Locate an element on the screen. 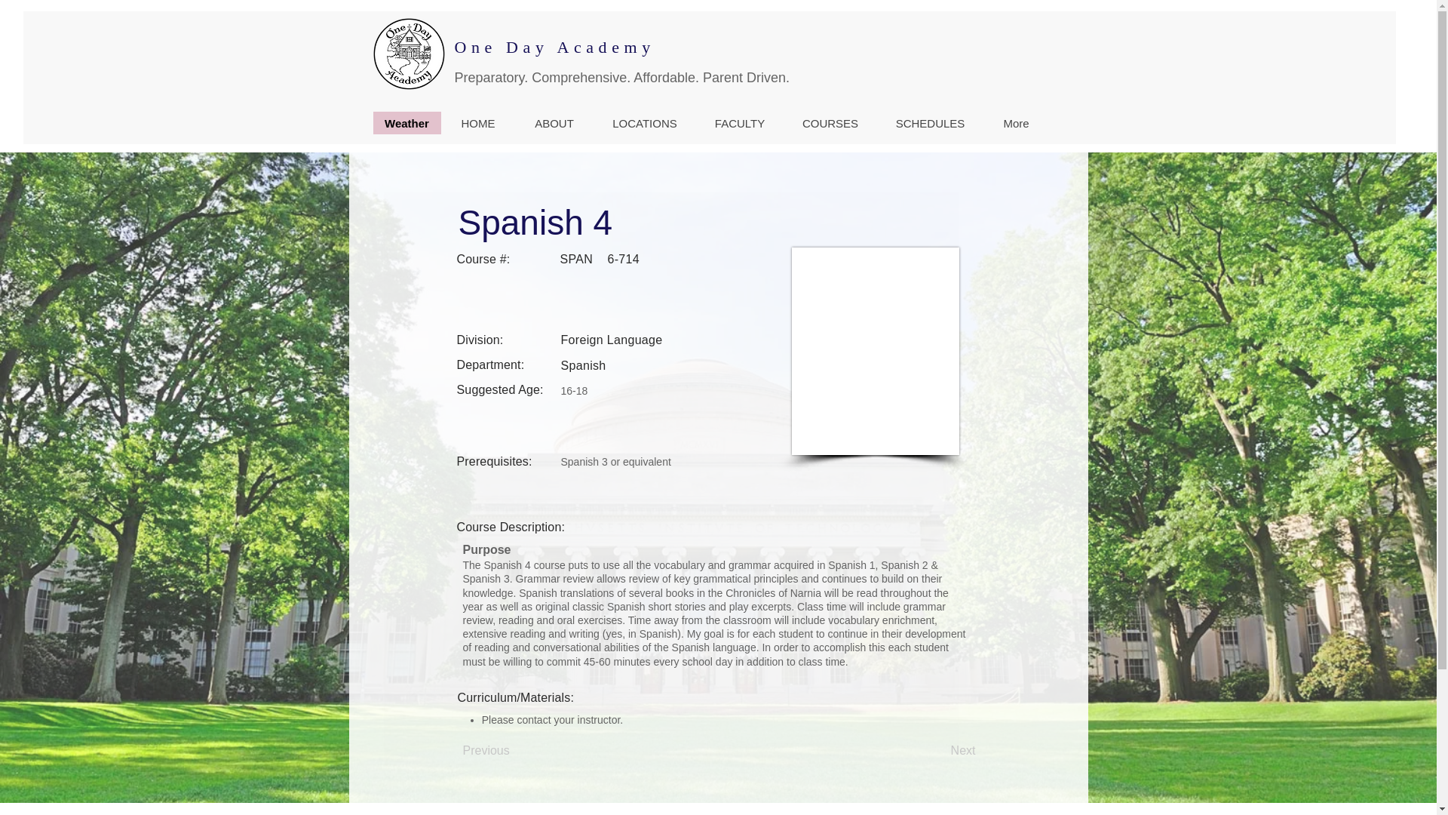  transparent oda logo.png is located at coordinates (408, 53).